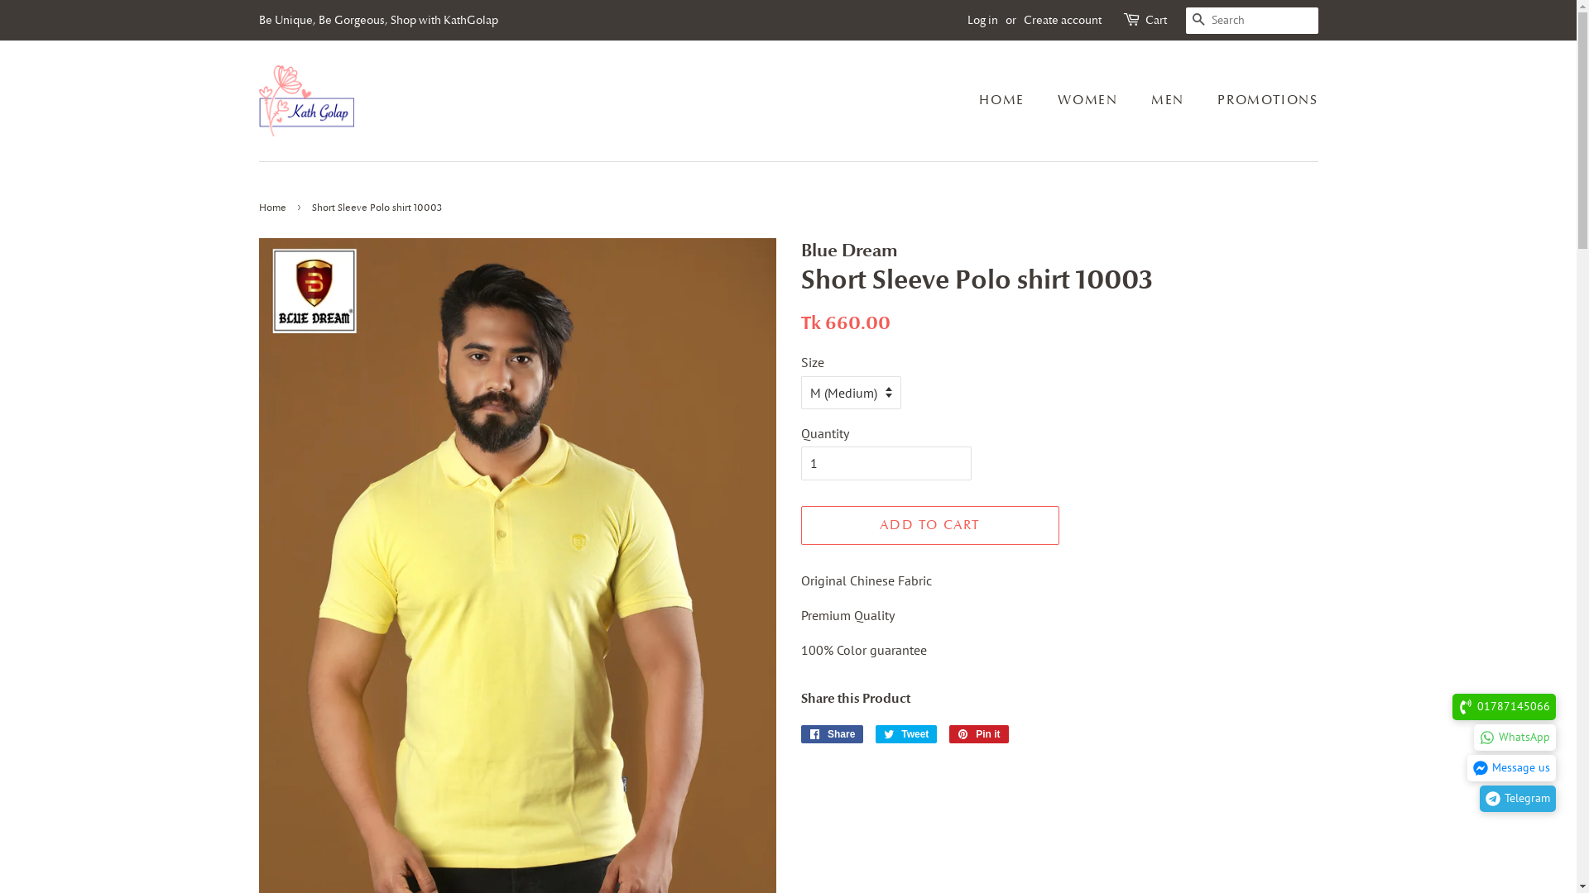 The image size is (1589, 893). Describe the element at coordinates (1062, 20) in the screenshot. I see `Create account` at that location.